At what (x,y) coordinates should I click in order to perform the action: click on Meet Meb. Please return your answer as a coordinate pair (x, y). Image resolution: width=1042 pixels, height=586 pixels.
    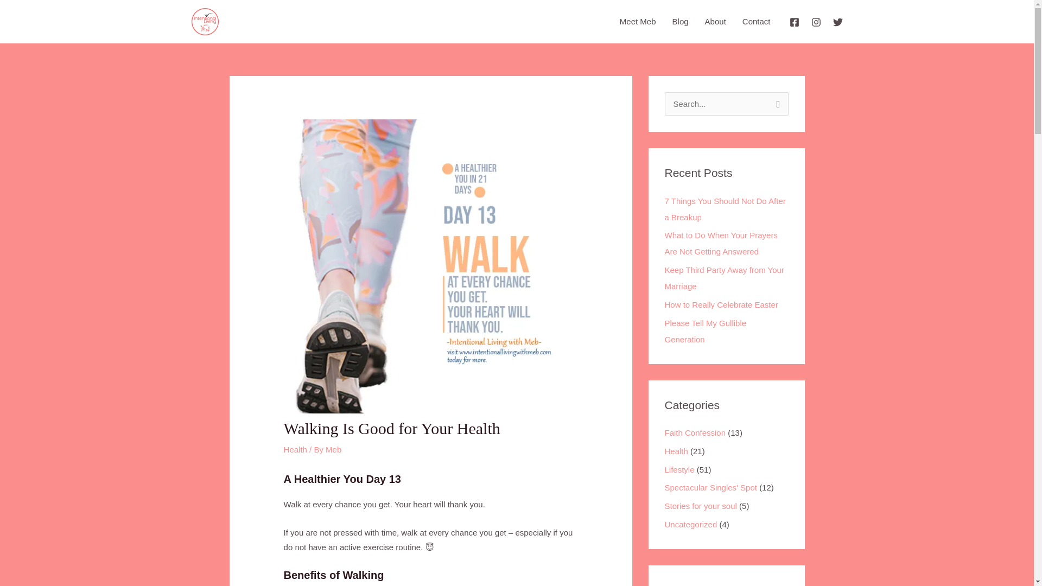
    Looking at the image, I should click on (638, 22).